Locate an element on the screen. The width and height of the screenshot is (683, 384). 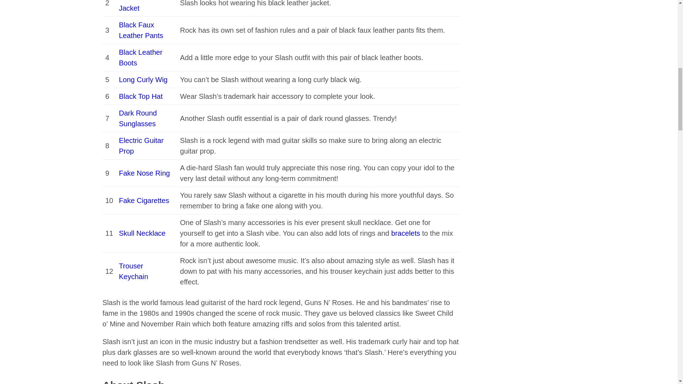
bracelets is located at coordinates (406, 233).